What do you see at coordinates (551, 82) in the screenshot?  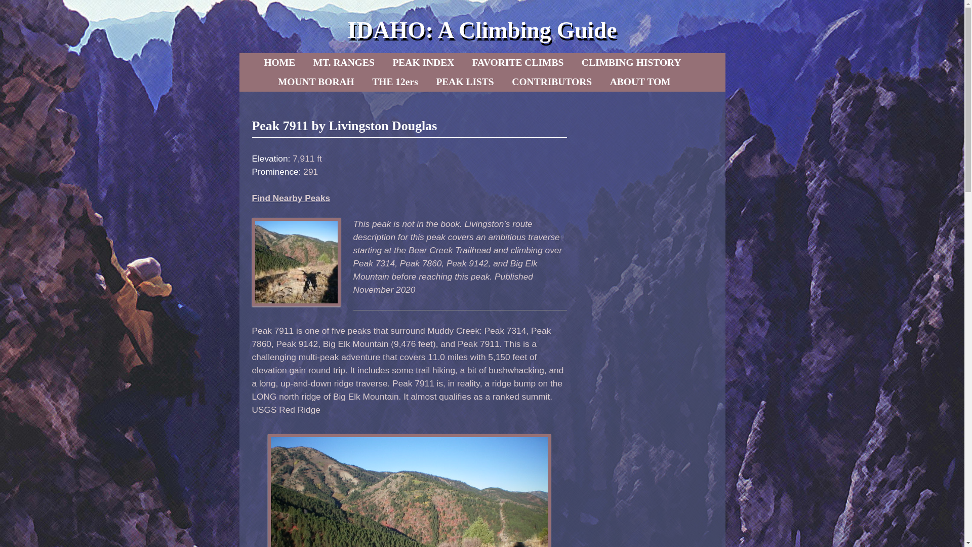 I see `CONTRIBUTORS` at bounding box center [551, 82].